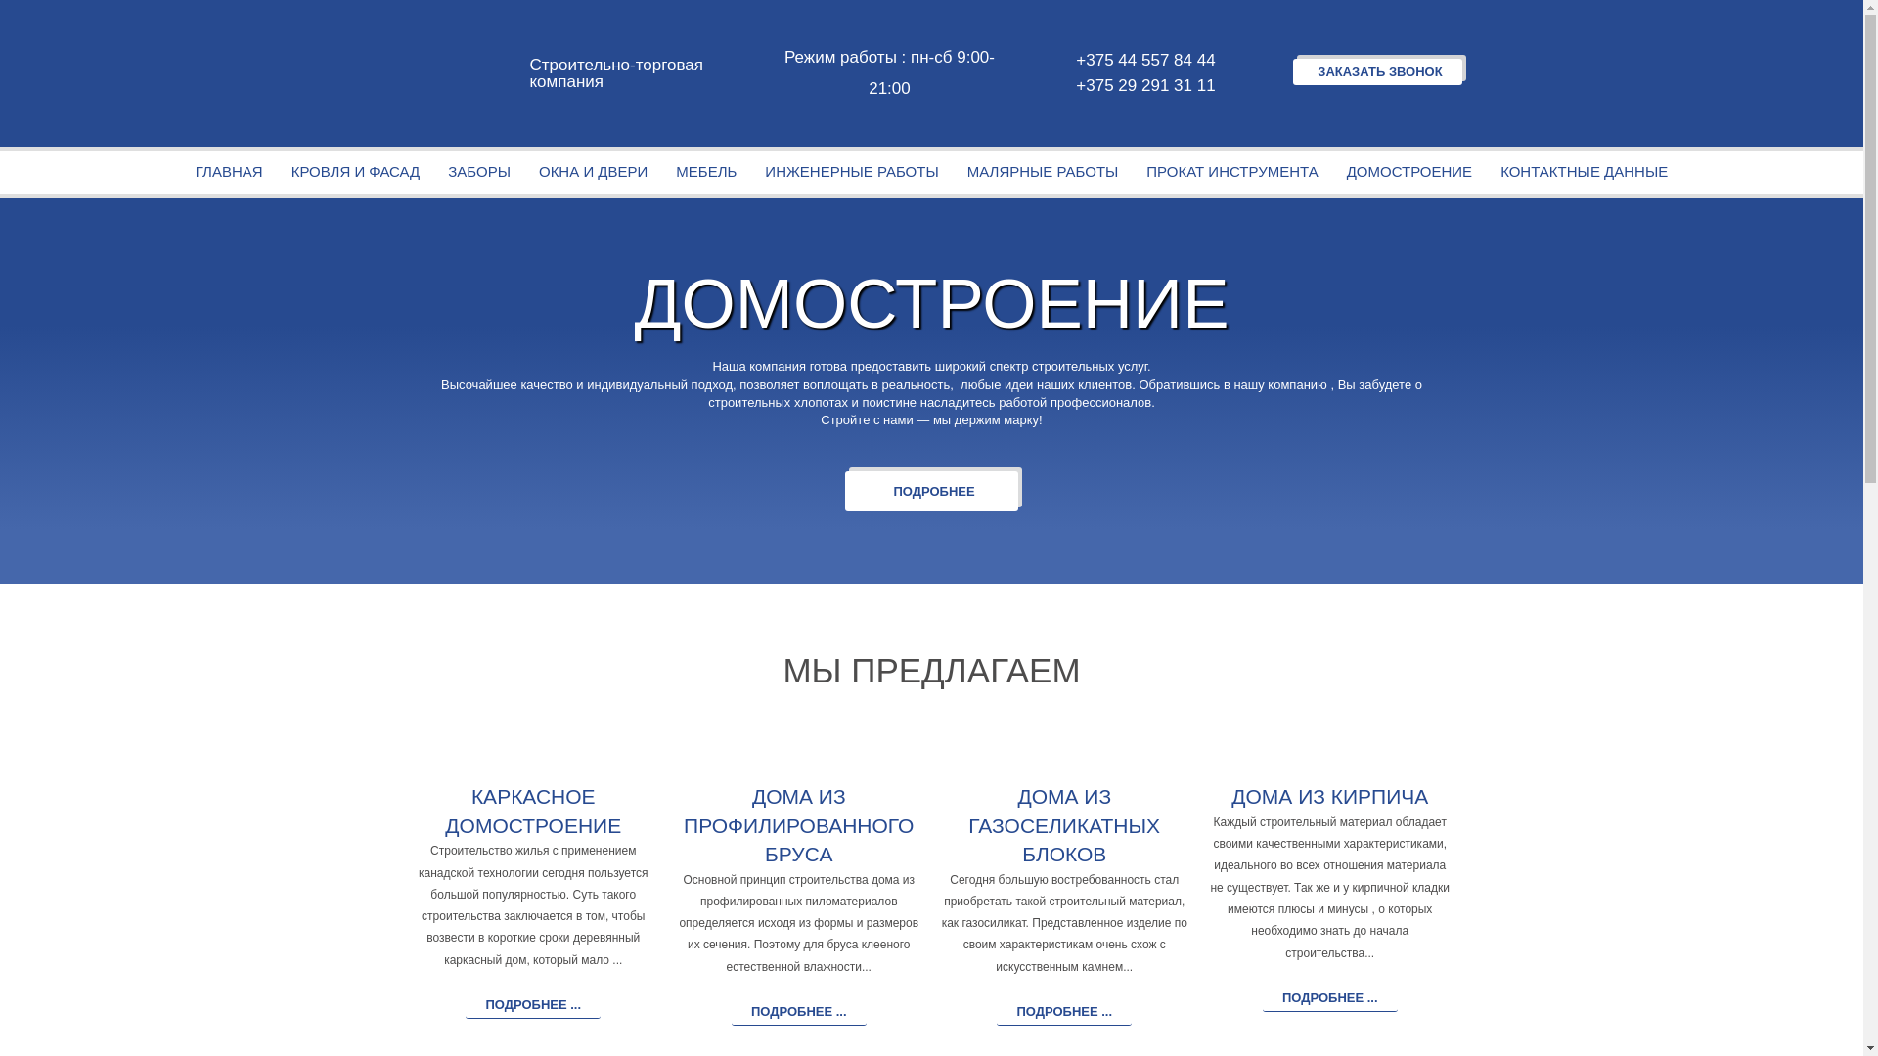  Describe the element at coordinates (1142, 61) in the screenshot. I see `+375 44 557 84 44` at that location.